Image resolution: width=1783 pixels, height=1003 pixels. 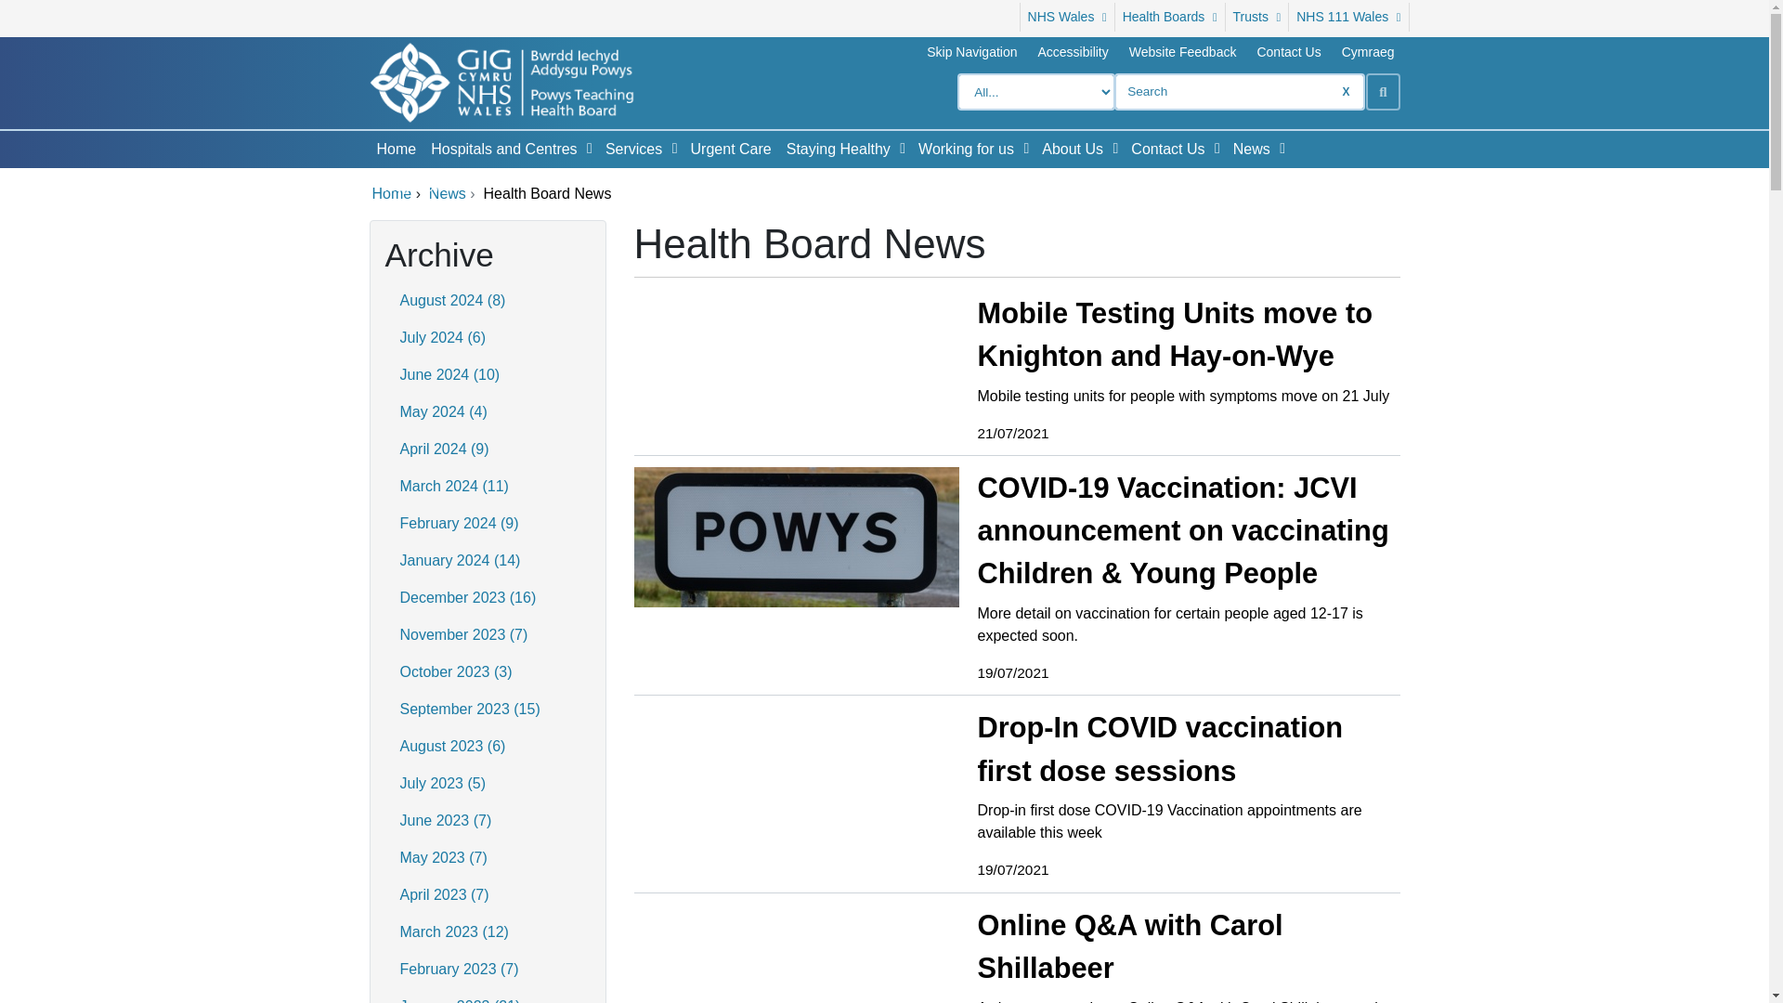 I want to click on Accessibility, so click(x=1074, y=52).